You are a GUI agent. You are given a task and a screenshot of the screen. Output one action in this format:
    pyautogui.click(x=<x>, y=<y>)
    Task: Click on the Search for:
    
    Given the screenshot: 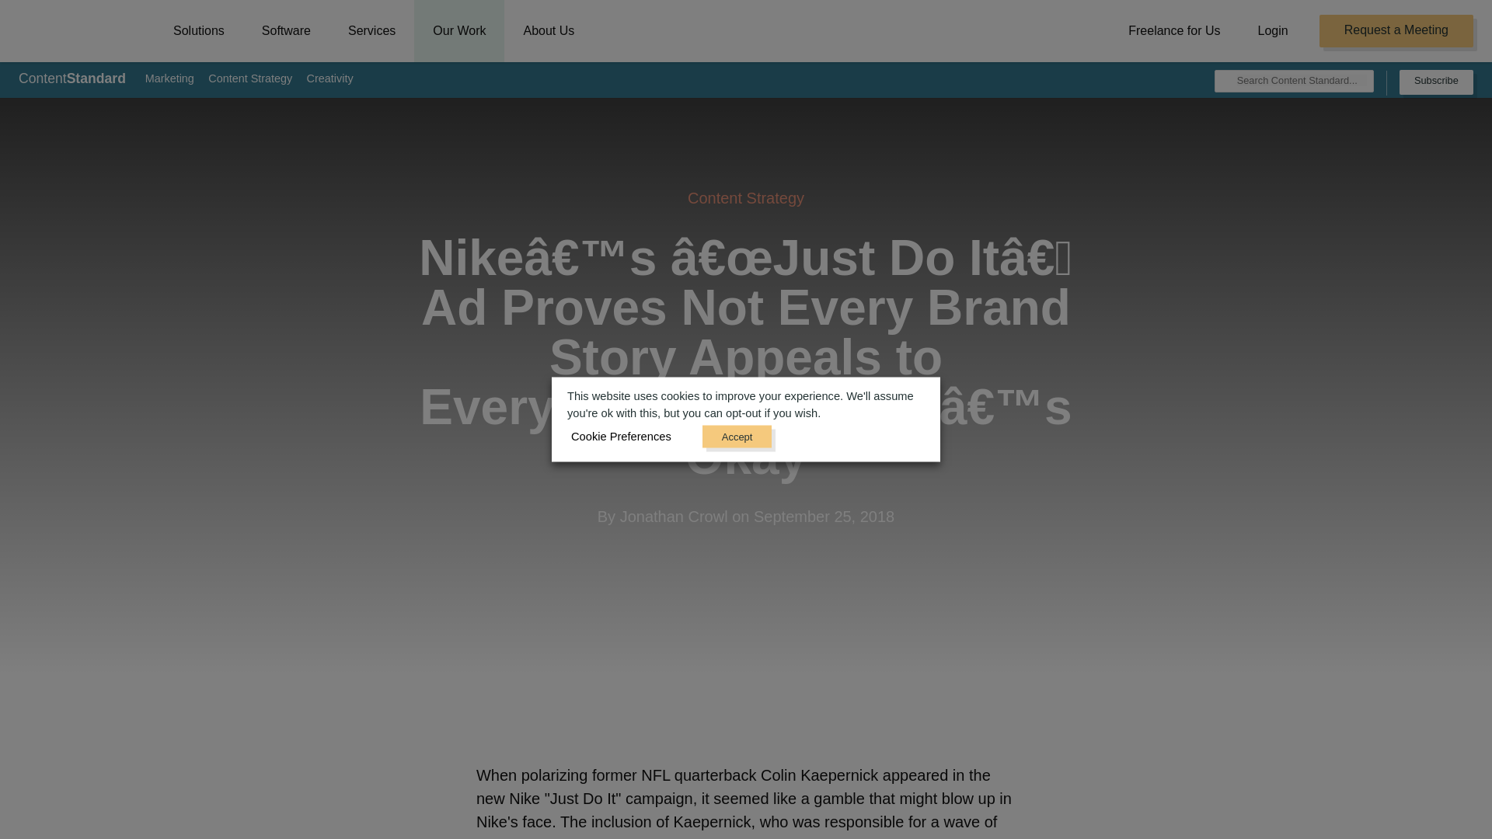 What is the action you would take?
    pyautogui.click(x=1301, y=81)
    